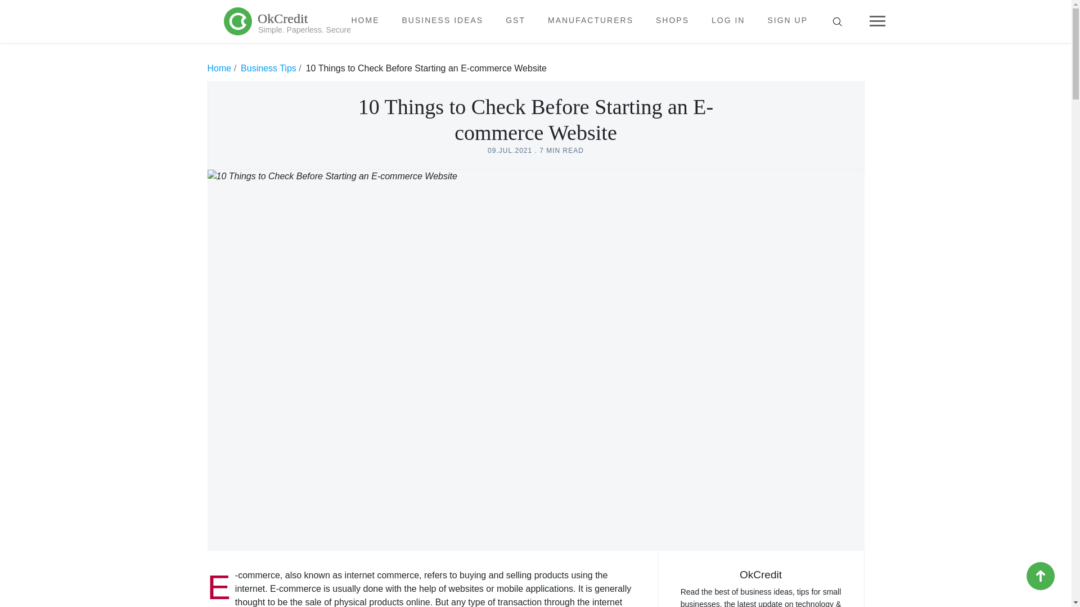  What do you see at coordinates (219, 68) in the screenshot?
I see `LOG IN` at bounding box center [219, 68].